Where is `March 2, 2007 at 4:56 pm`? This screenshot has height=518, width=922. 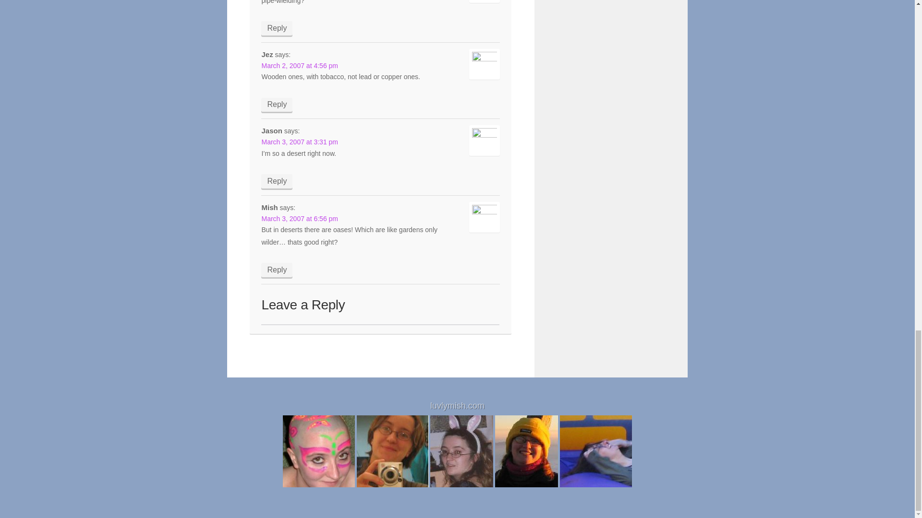 March 2, 2007 at 4:56 pm is located at coordinates (300, 65).